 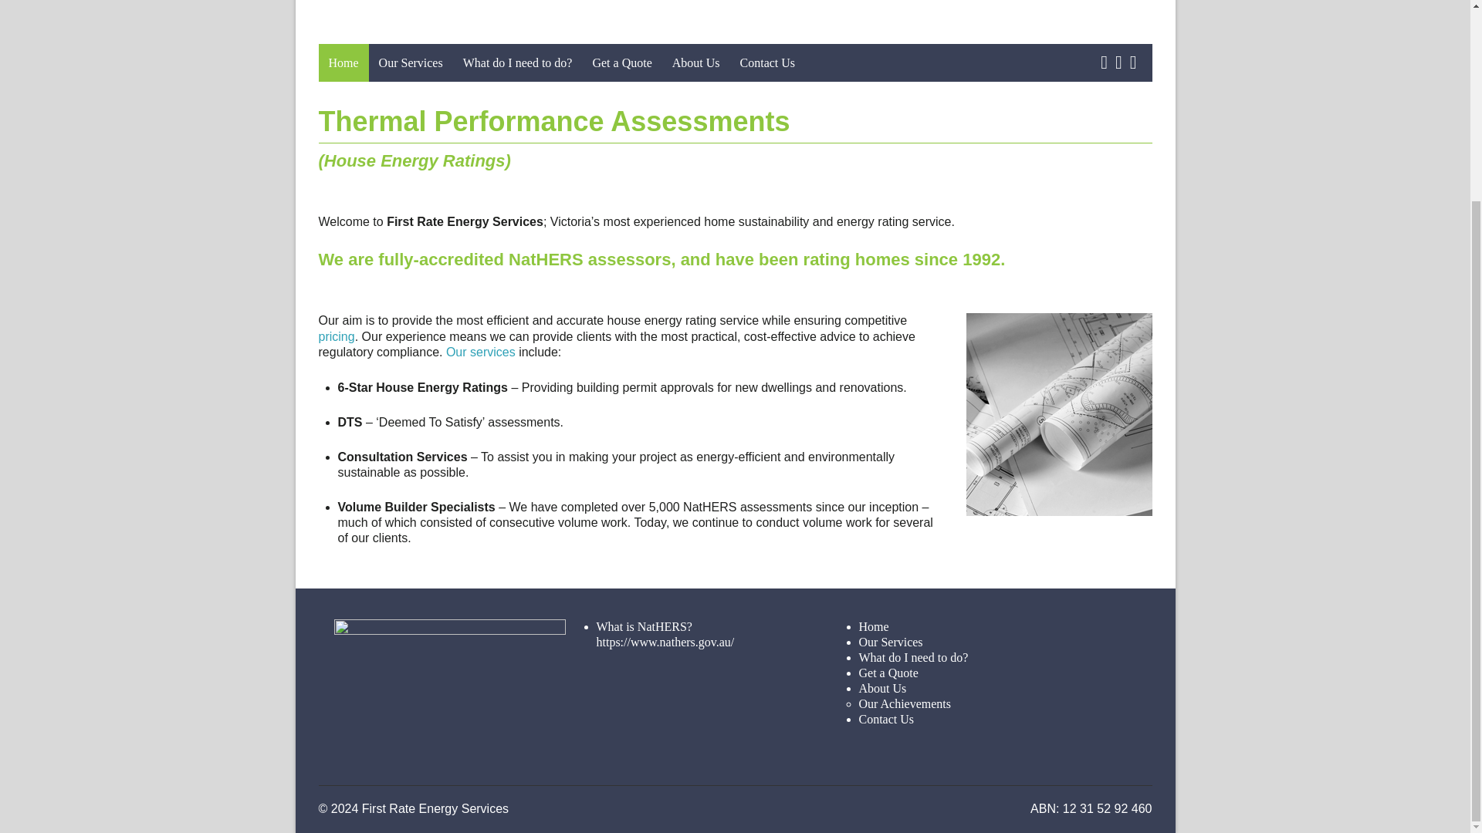 What do you see at coordinates (696, 62) in the screenshot?
I see `About Us` at bounding box center [696, 62].